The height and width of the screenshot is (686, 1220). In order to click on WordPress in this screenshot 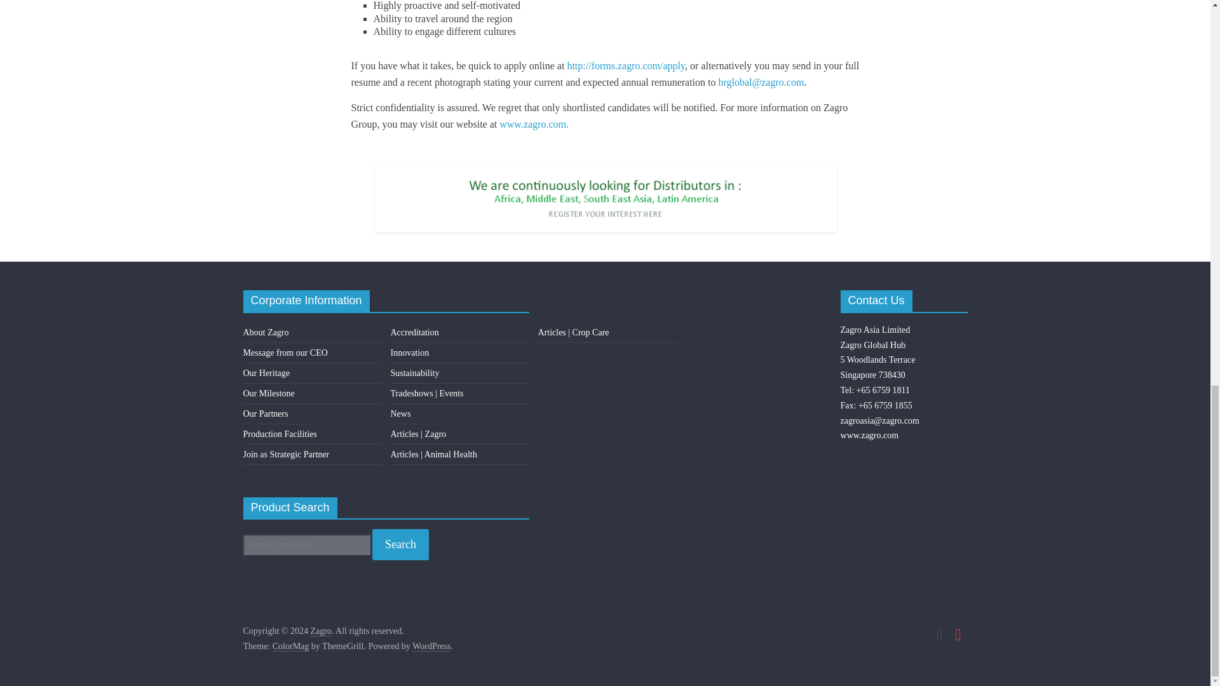, I will do `click(431, 647)`.